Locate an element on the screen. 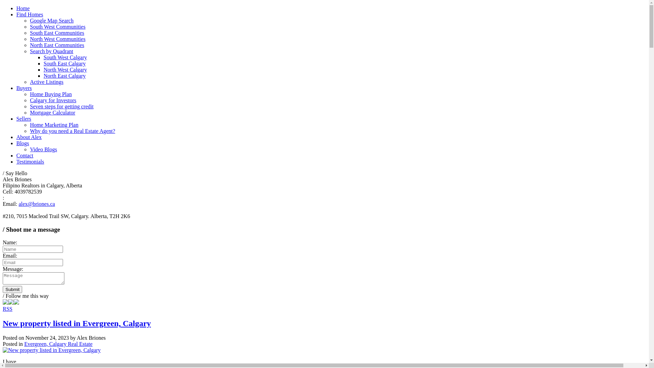  North East Communities is located at coordinates (57, 45).